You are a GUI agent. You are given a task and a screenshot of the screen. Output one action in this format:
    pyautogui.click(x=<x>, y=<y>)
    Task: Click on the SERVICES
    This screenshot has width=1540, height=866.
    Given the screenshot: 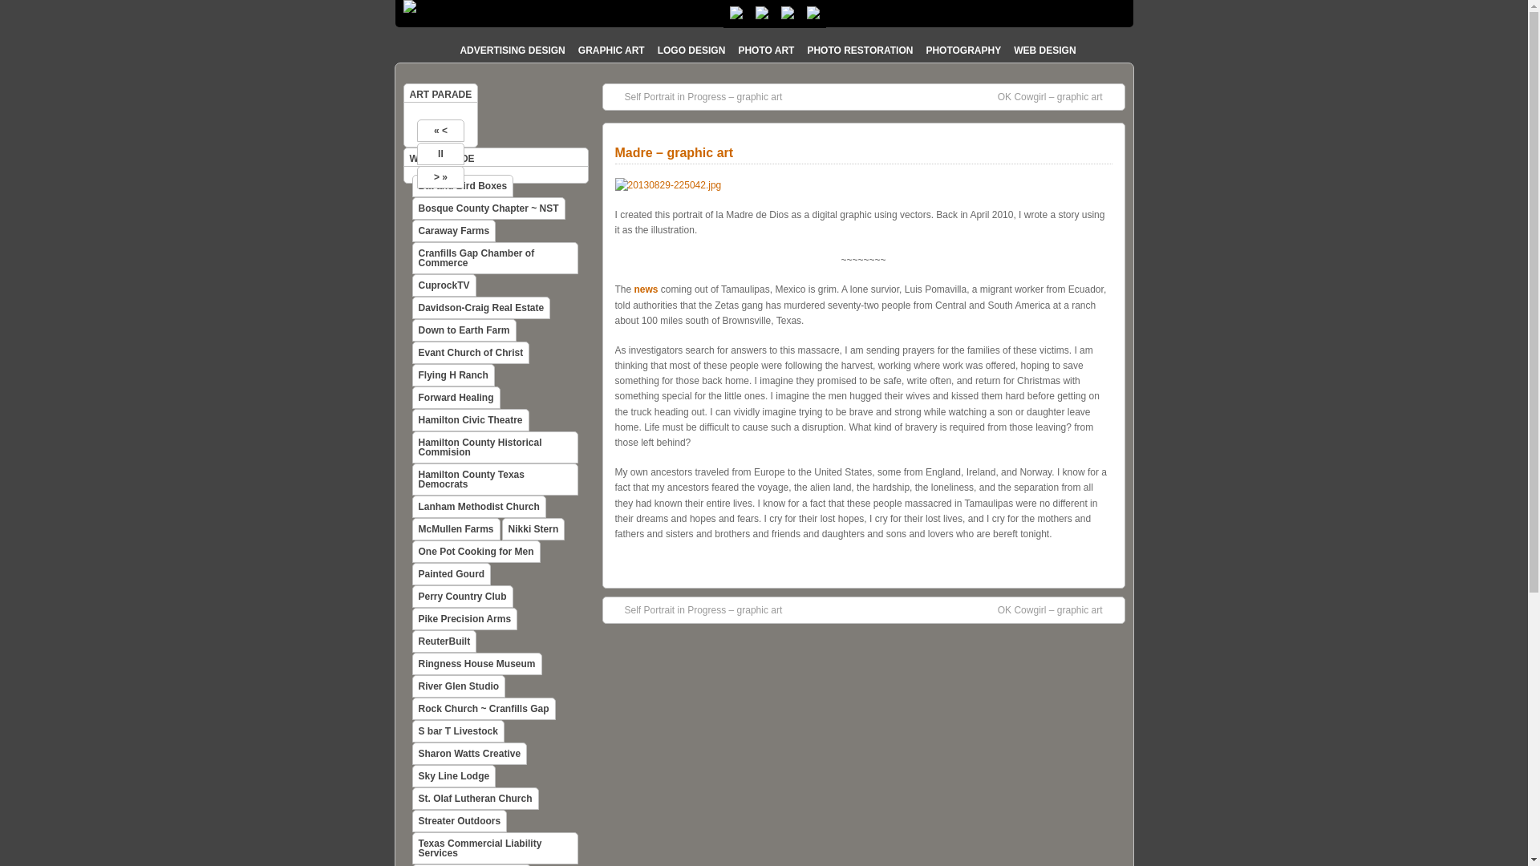 What is the action you would take?
    pyautogui.click(x=761, y=14)
    